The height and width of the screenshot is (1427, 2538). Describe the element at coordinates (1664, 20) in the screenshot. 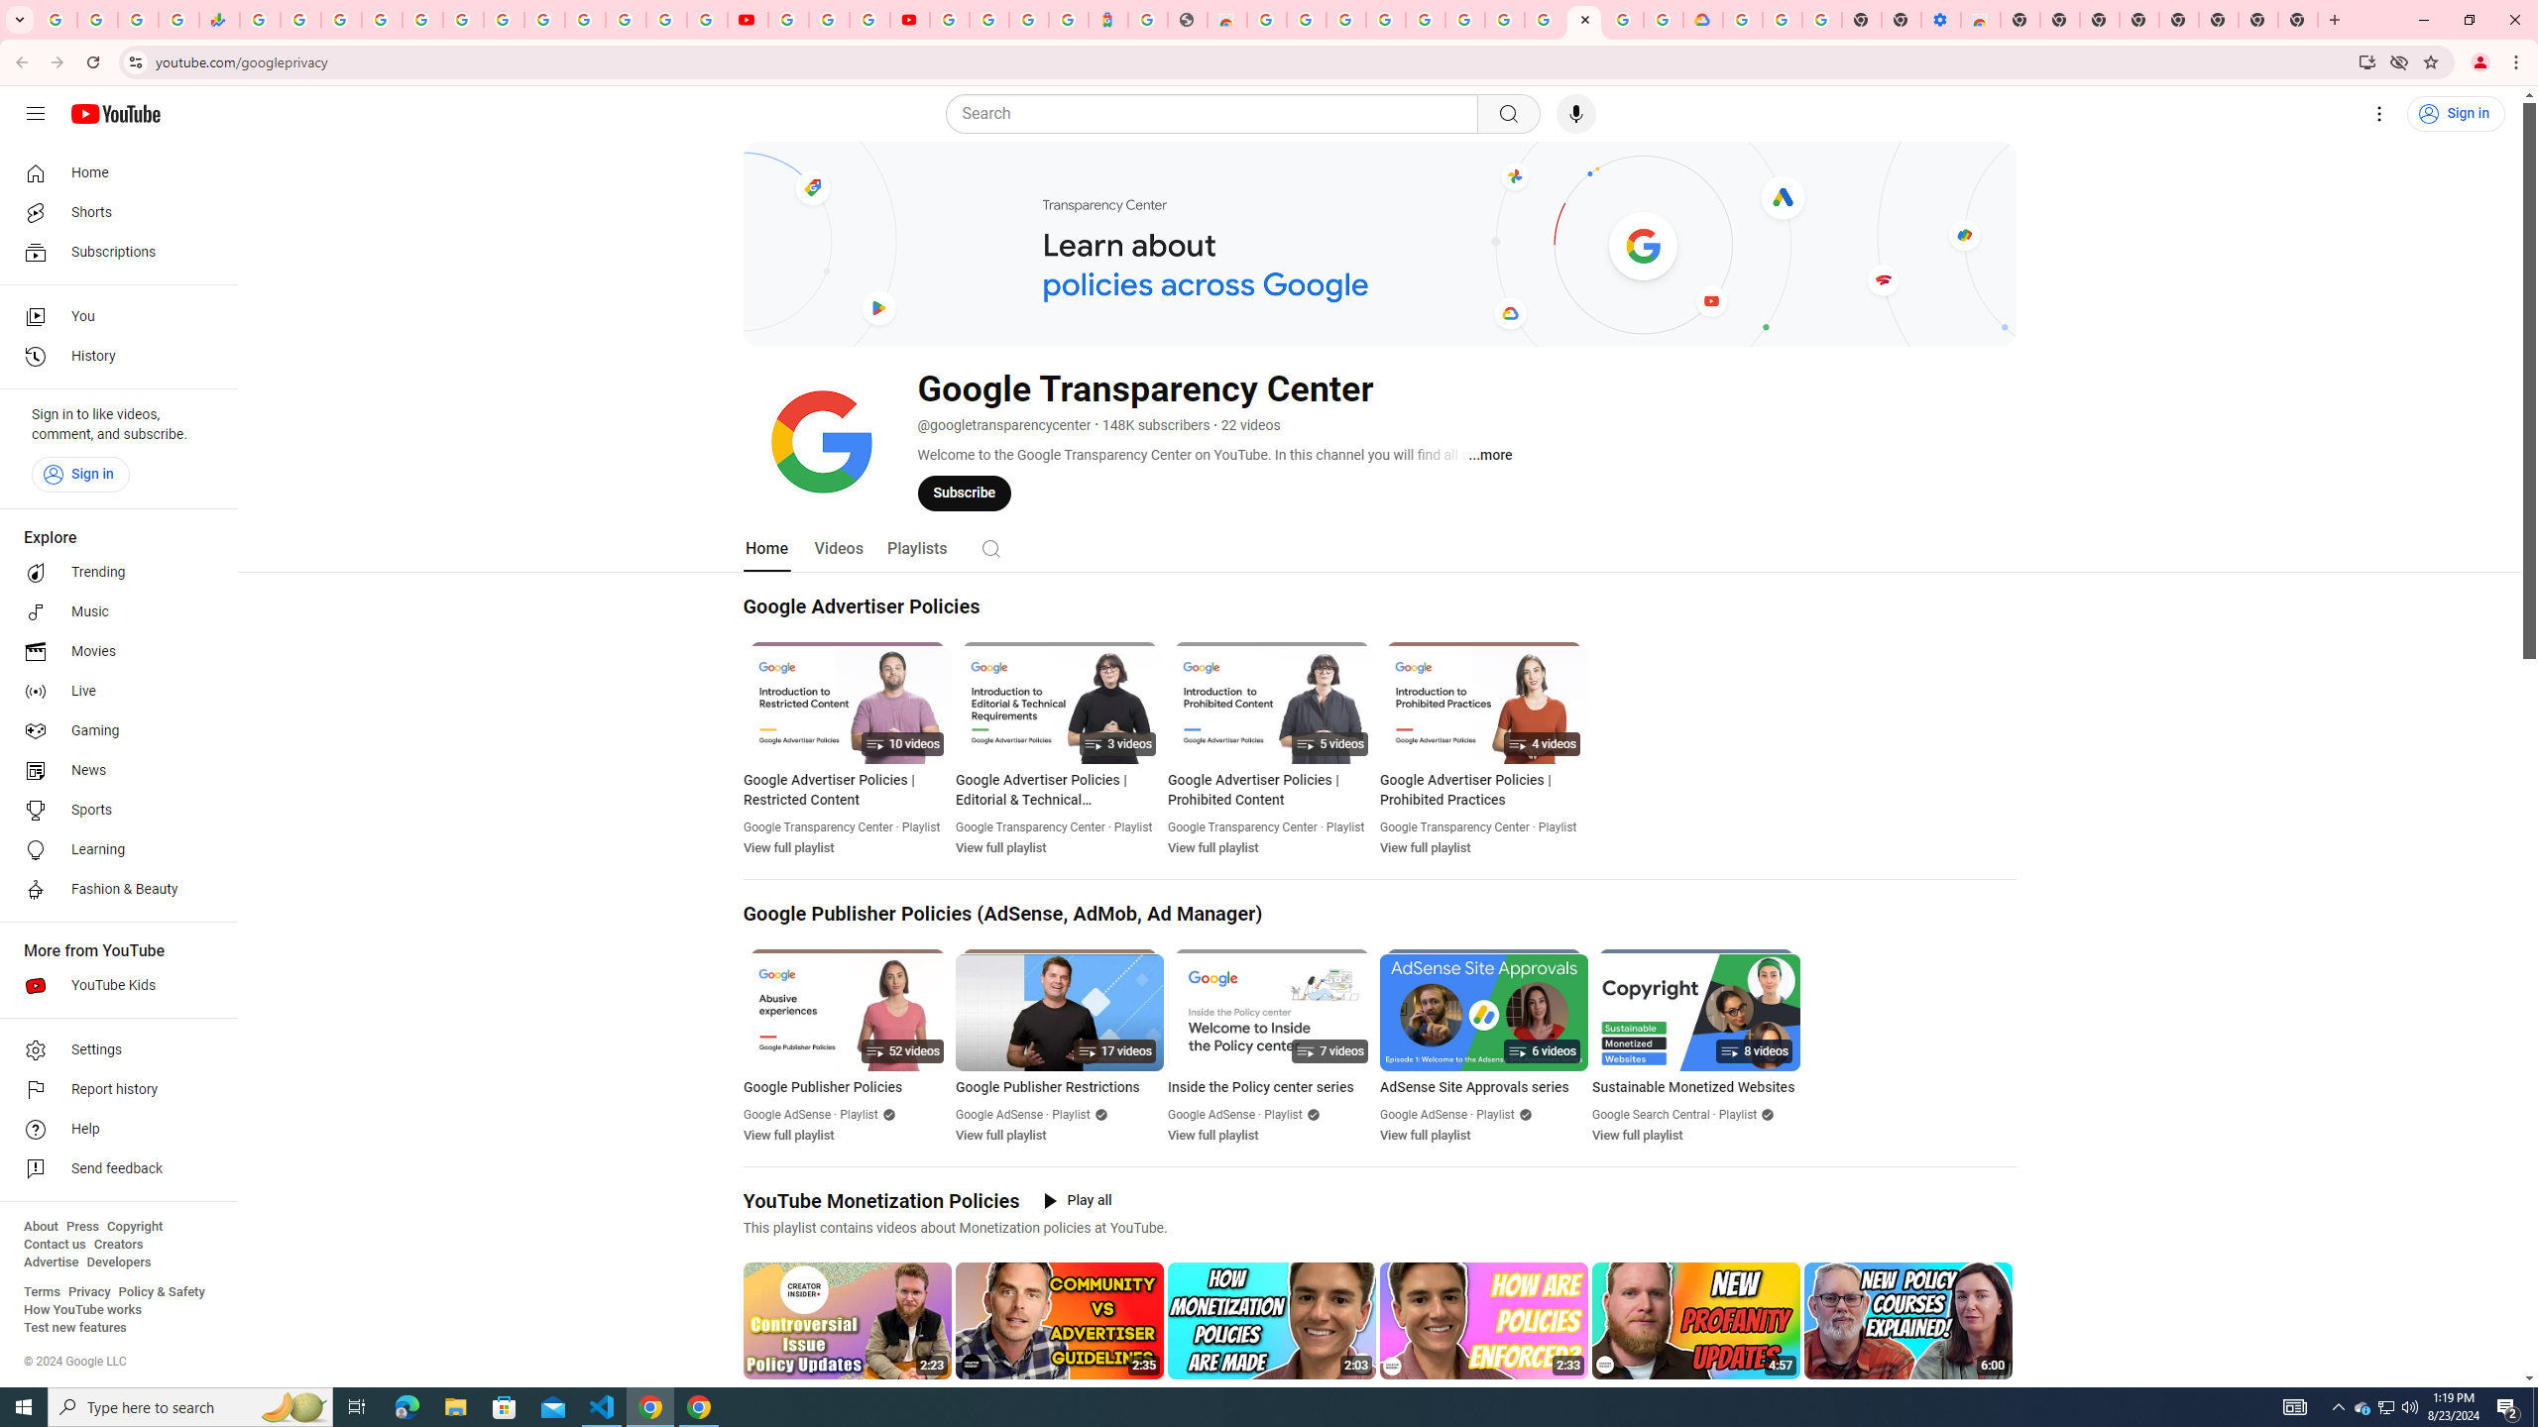

I see `Browse the Google Chrome Community - Google Chrome Community` at that location.